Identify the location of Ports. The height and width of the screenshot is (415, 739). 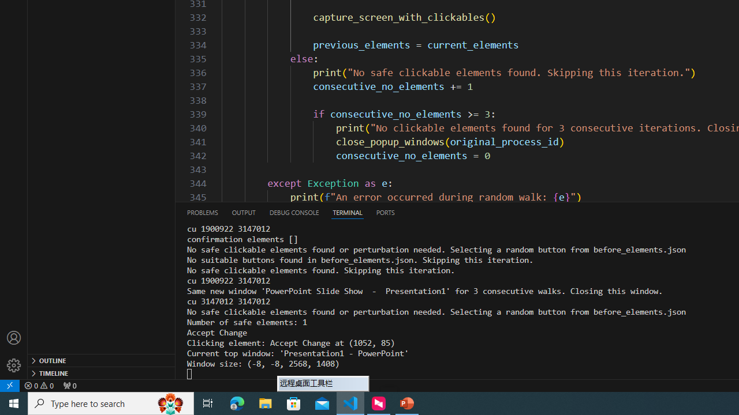
(385, 212).